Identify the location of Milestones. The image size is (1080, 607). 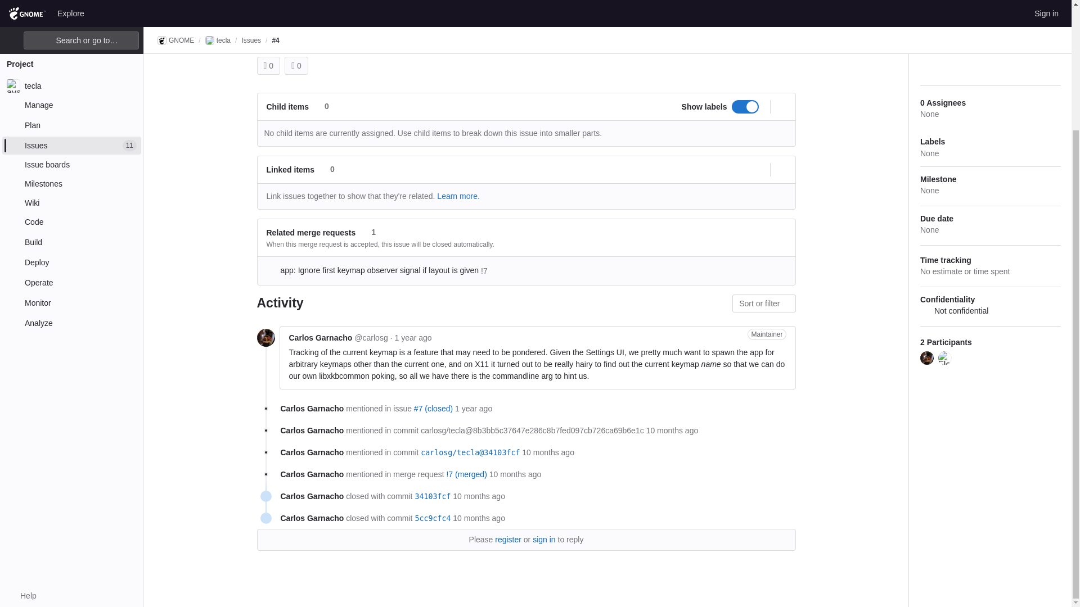
(71, 26).